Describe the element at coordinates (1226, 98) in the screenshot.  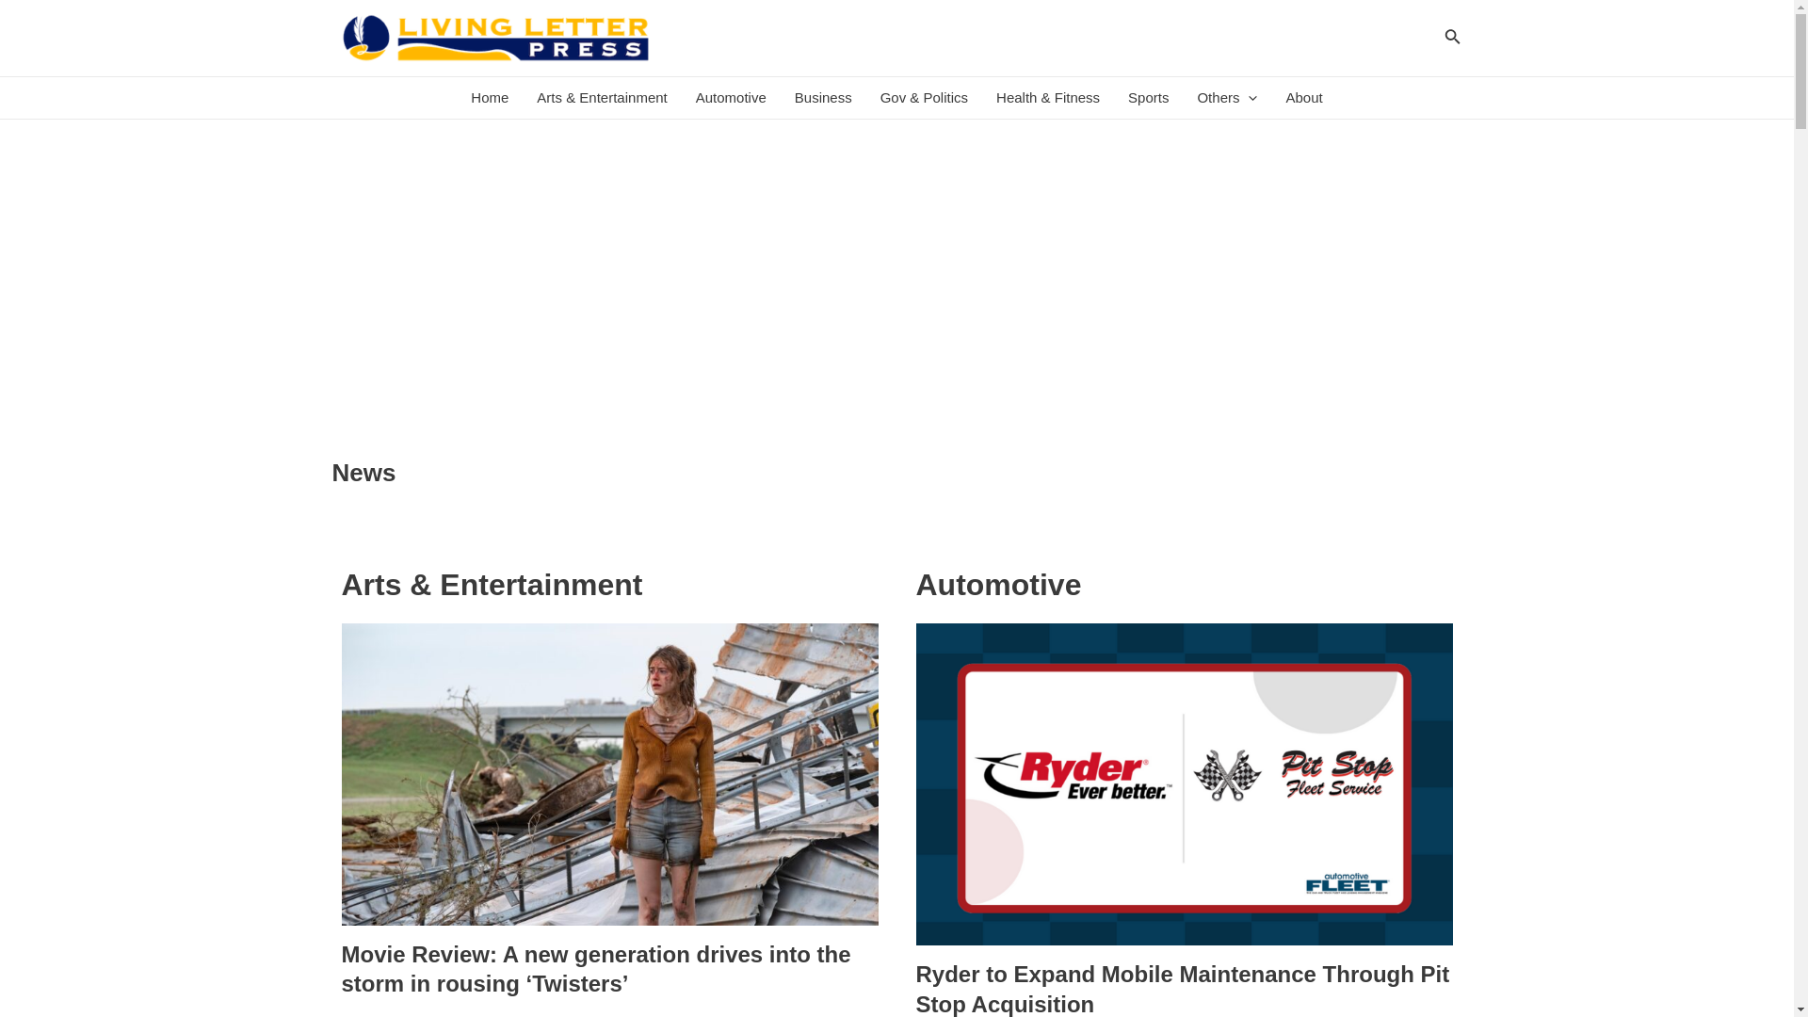
I see `Others` at that location.